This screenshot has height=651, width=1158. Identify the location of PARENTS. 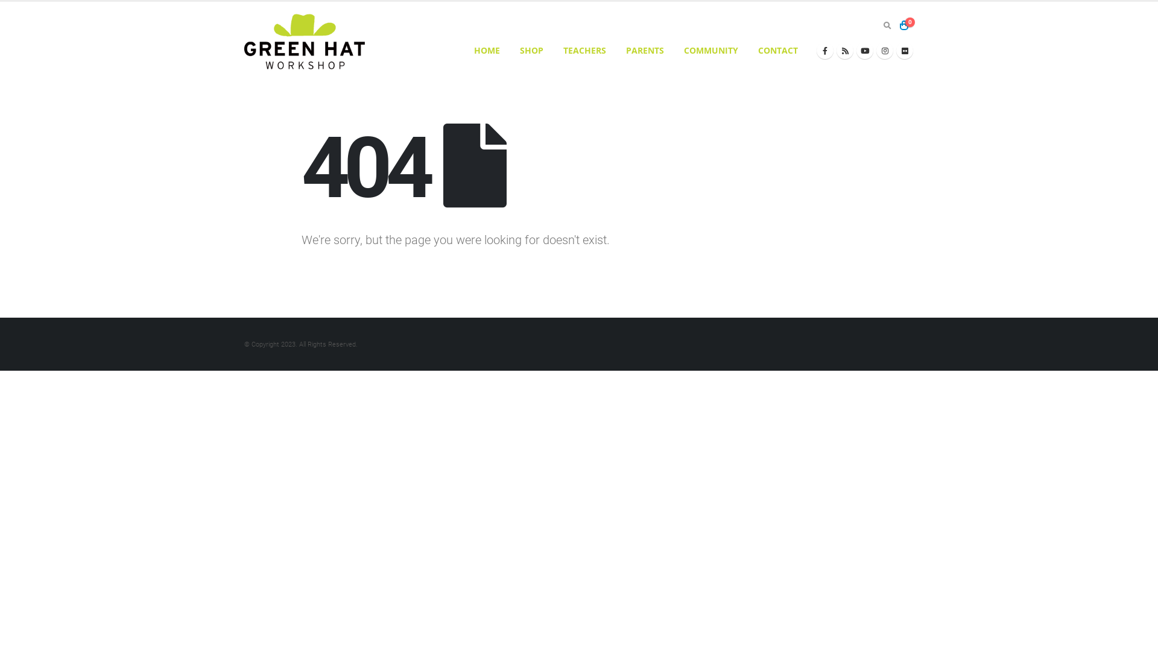
(645, 51).